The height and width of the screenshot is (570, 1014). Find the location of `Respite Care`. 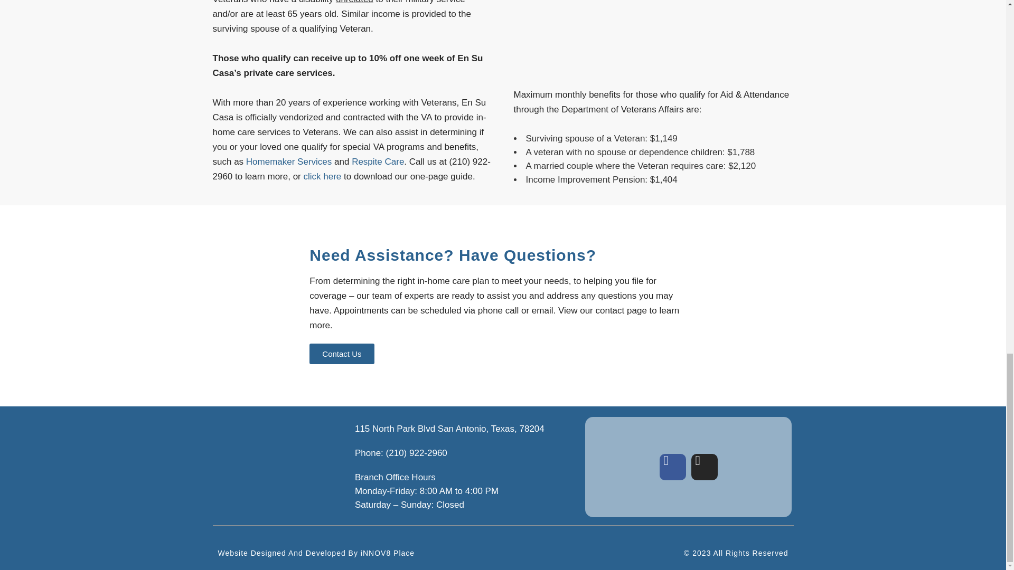

Respite Care is located at coordinates (378, 161).